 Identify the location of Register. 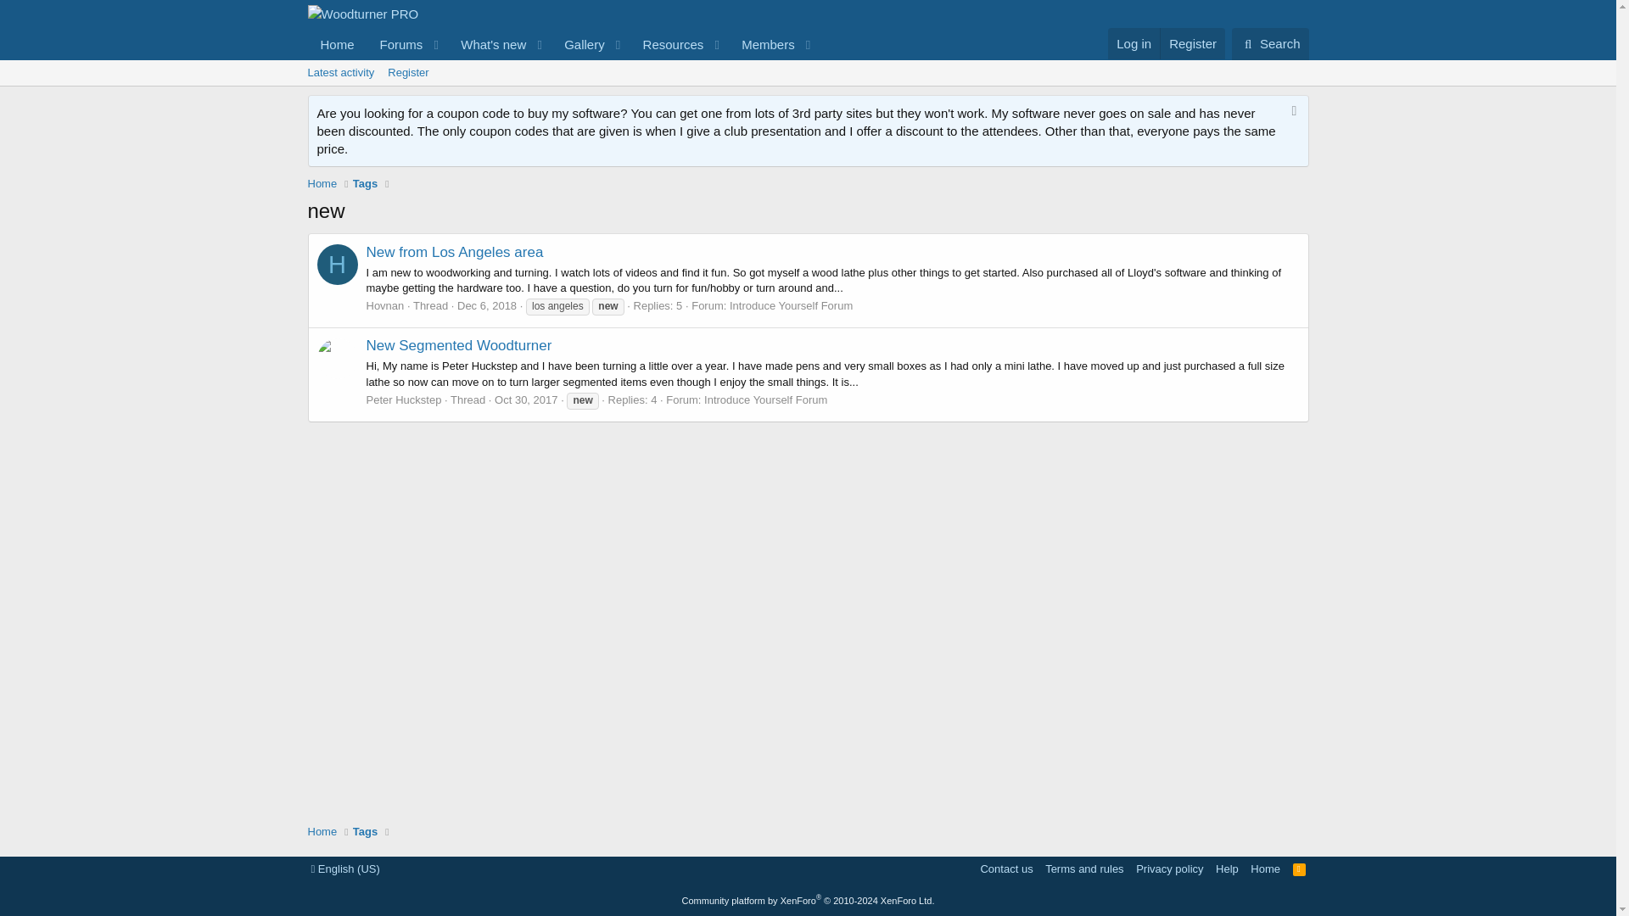
(807, 73).